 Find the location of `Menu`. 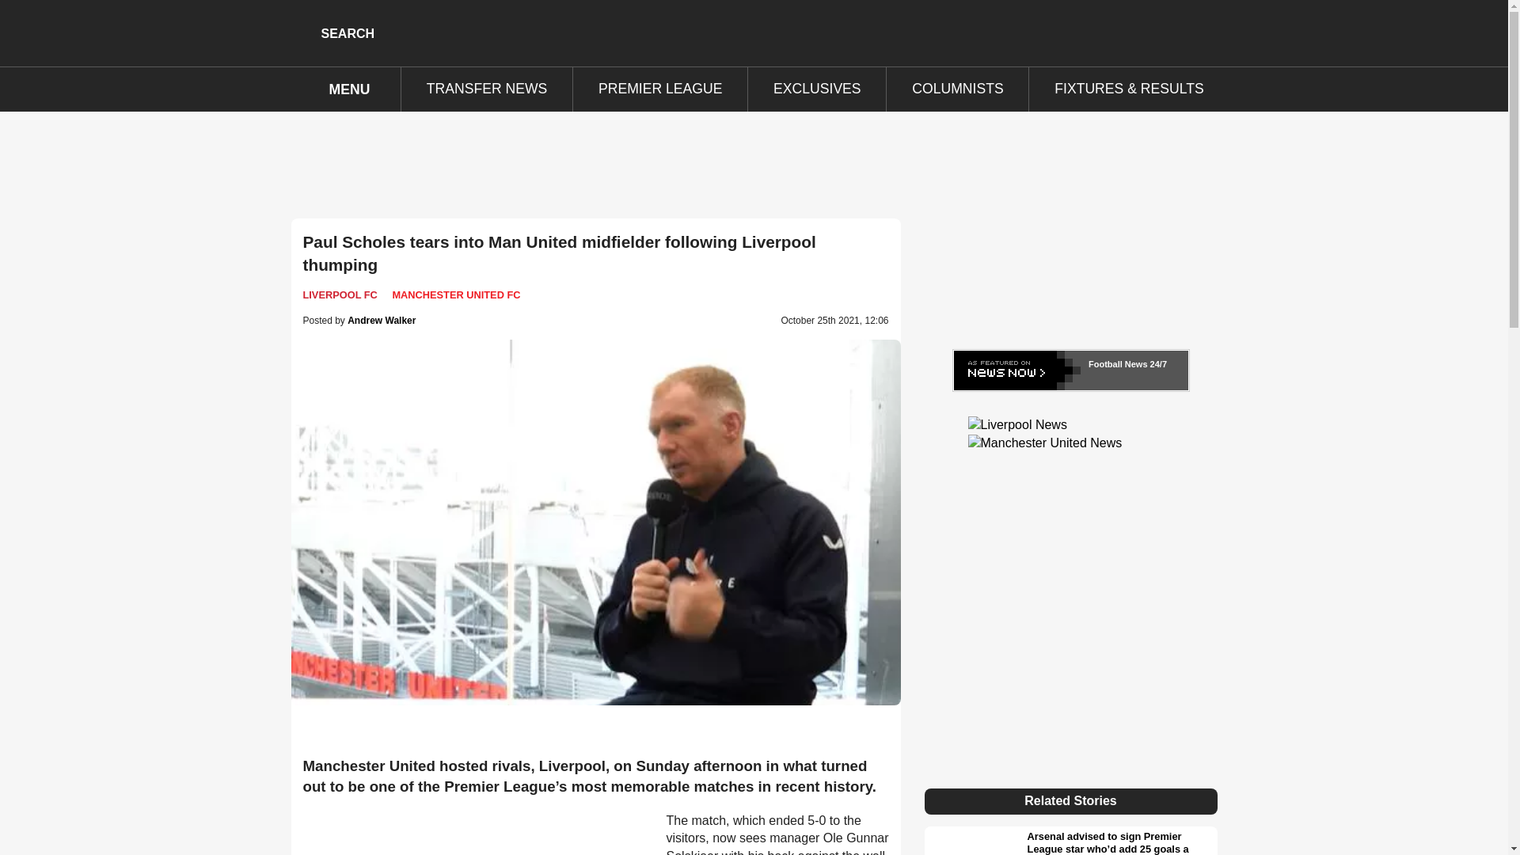

Menu is located at coordinates (340, 89).